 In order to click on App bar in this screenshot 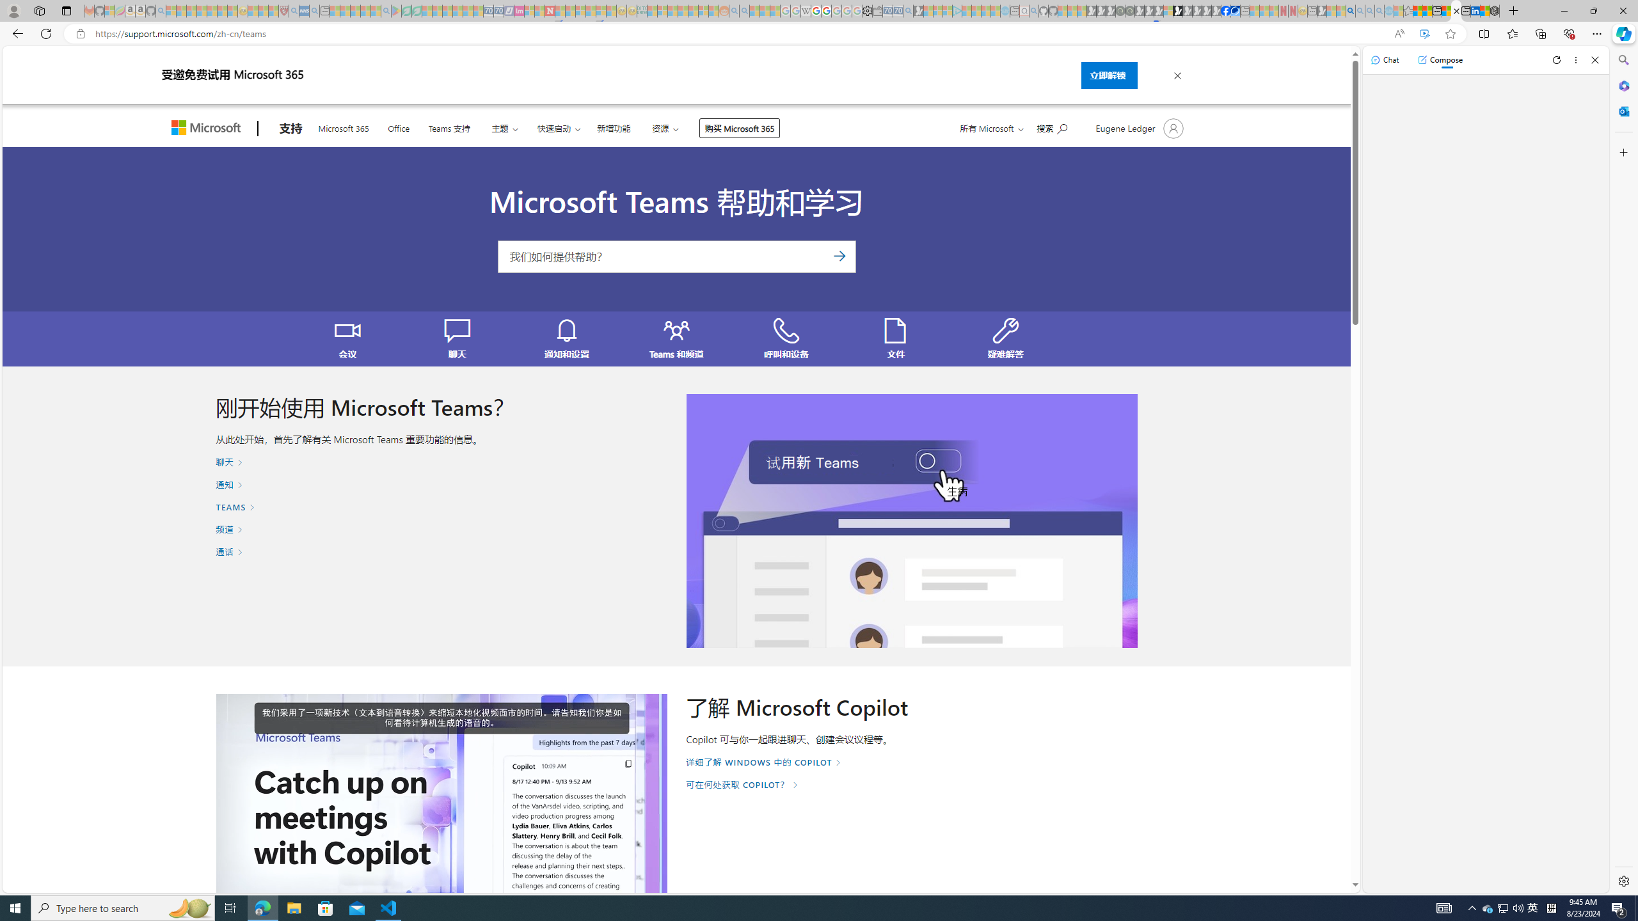, I will do `click(819, 34)`.